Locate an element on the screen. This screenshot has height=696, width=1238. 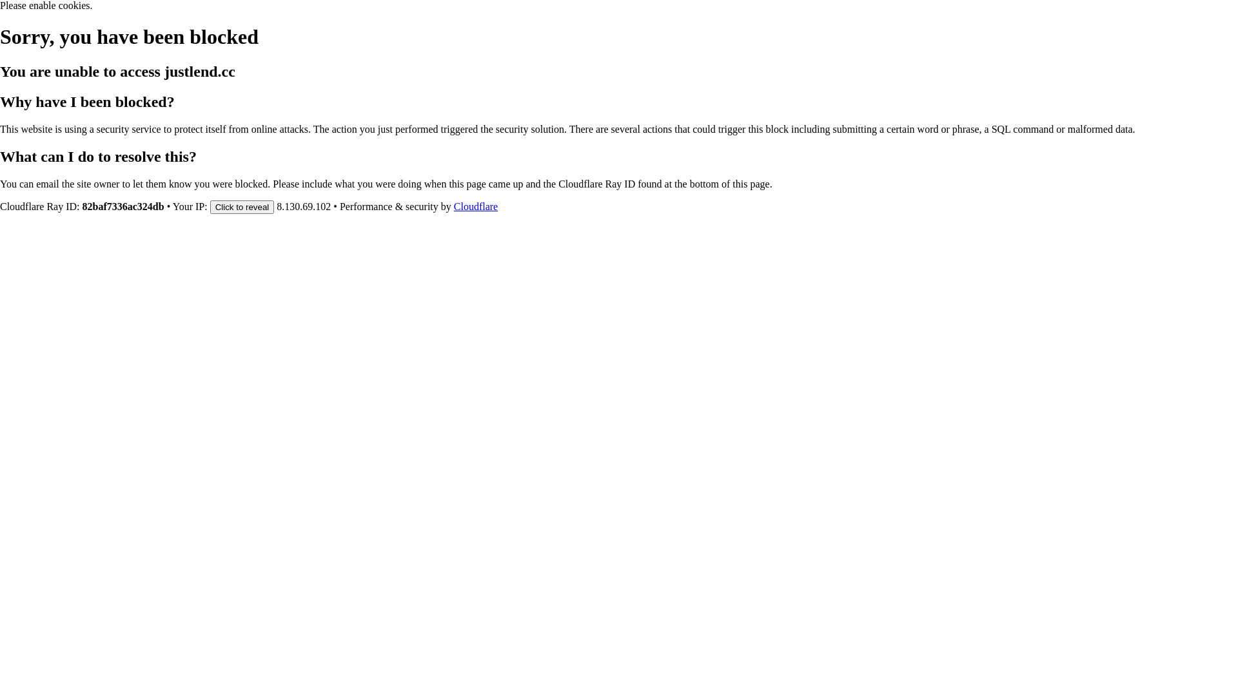
Click to reveal is located at coordinates (242, 206).